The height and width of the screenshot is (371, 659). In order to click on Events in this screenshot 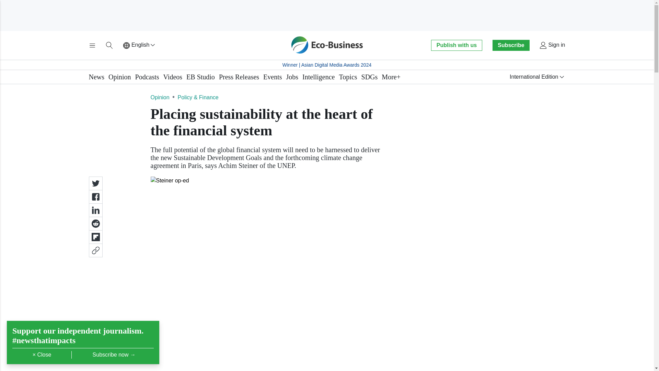, I will do `click(273, 77)`.